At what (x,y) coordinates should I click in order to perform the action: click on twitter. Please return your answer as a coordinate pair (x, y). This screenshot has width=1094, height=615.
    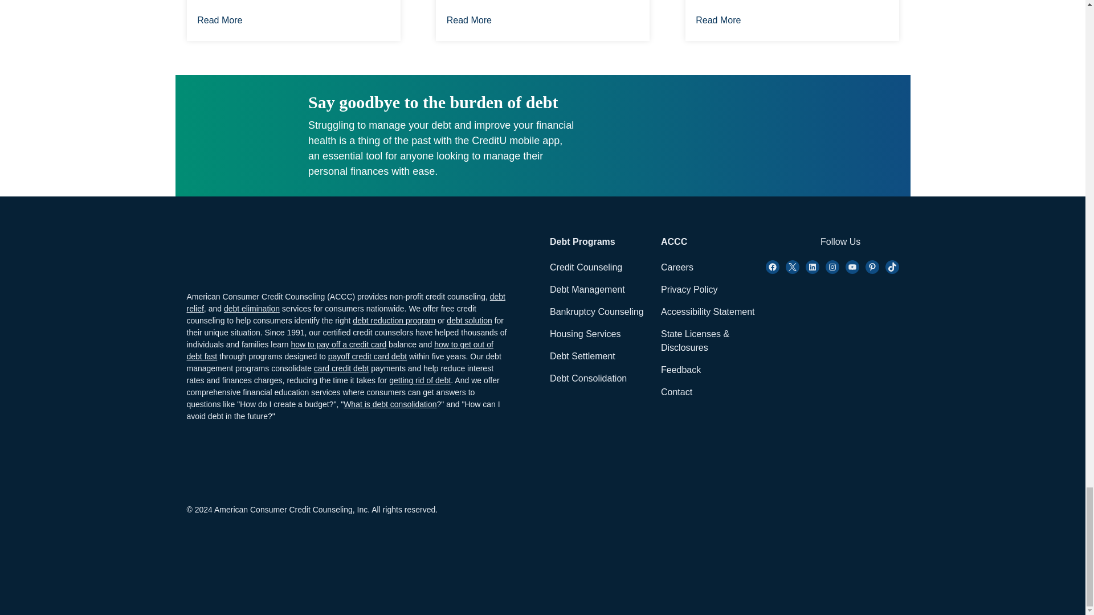
    Looking at the image, I should click on (792, 266).